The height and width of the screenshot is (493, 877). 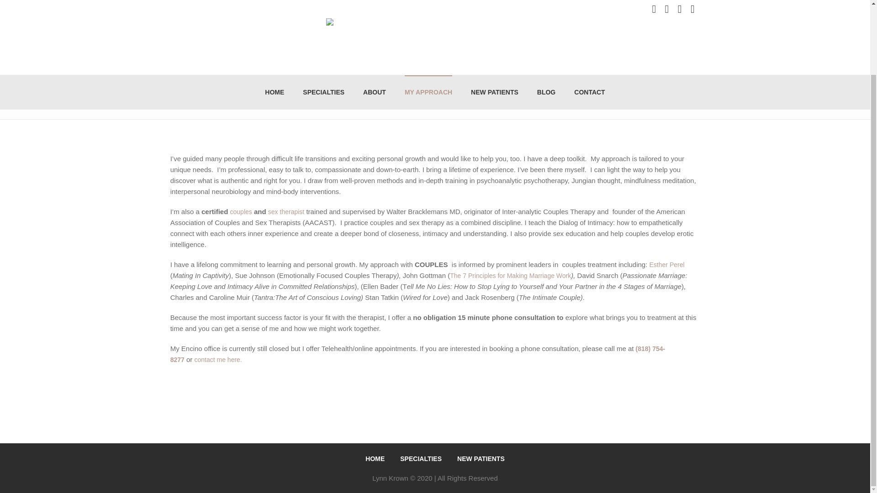 I want to click on Esther Perel, so click(x=667, y=265).